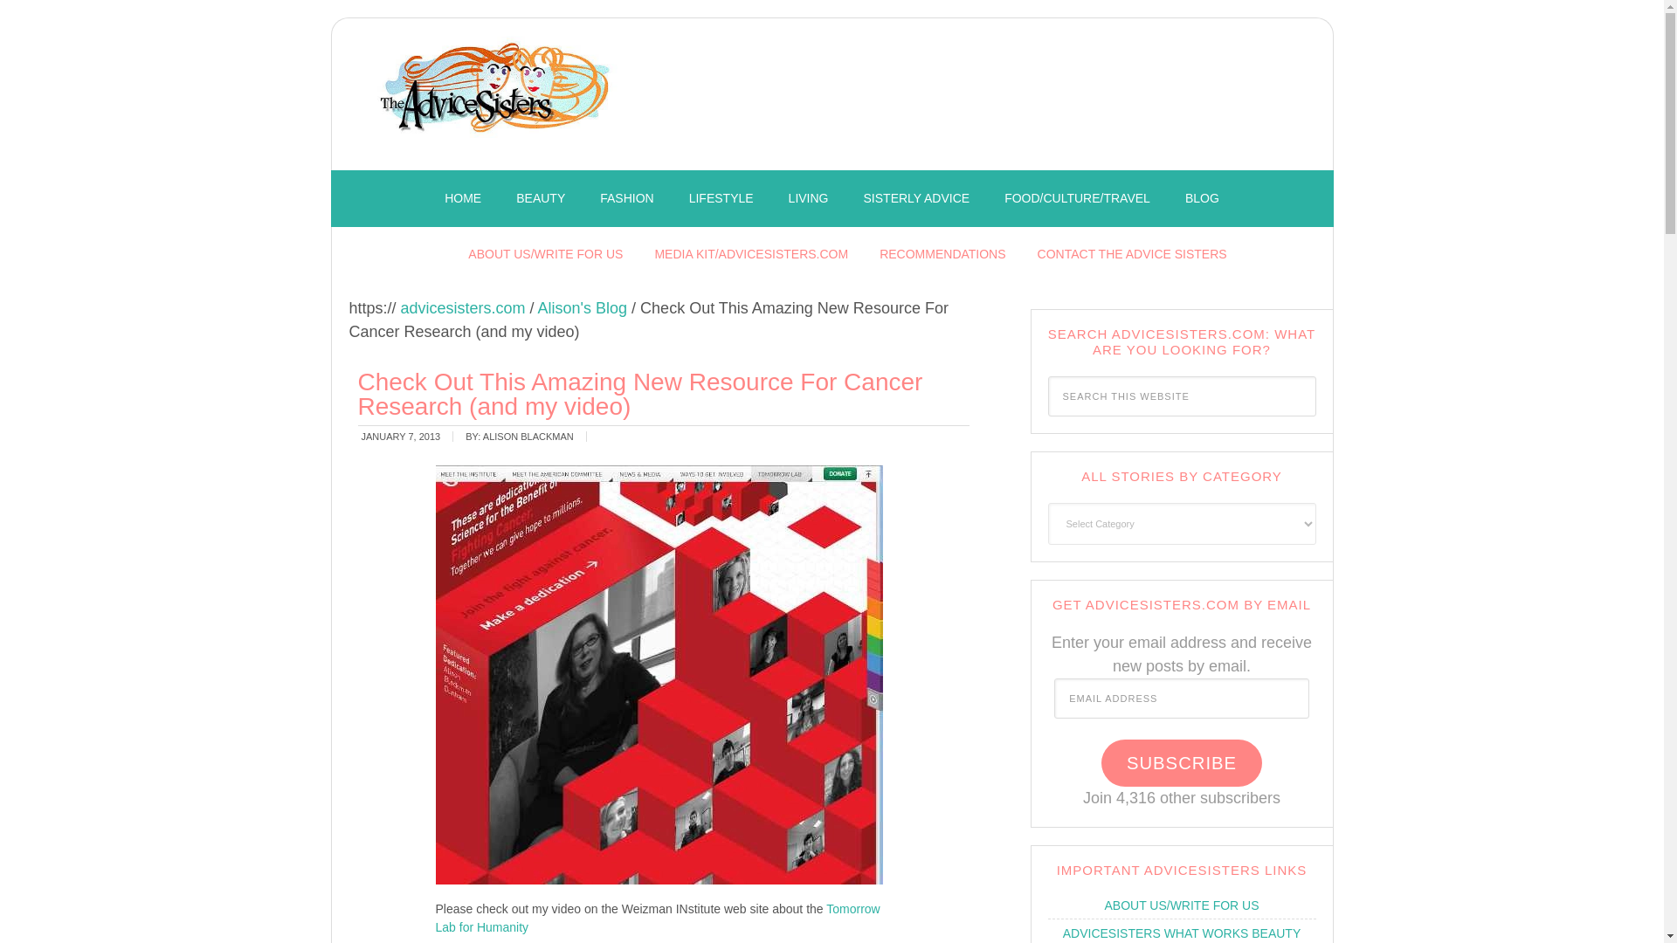  Describe the element at coordinates (917, 199) in the screenshot. I see `SISTERLY ADVICE` at that location.